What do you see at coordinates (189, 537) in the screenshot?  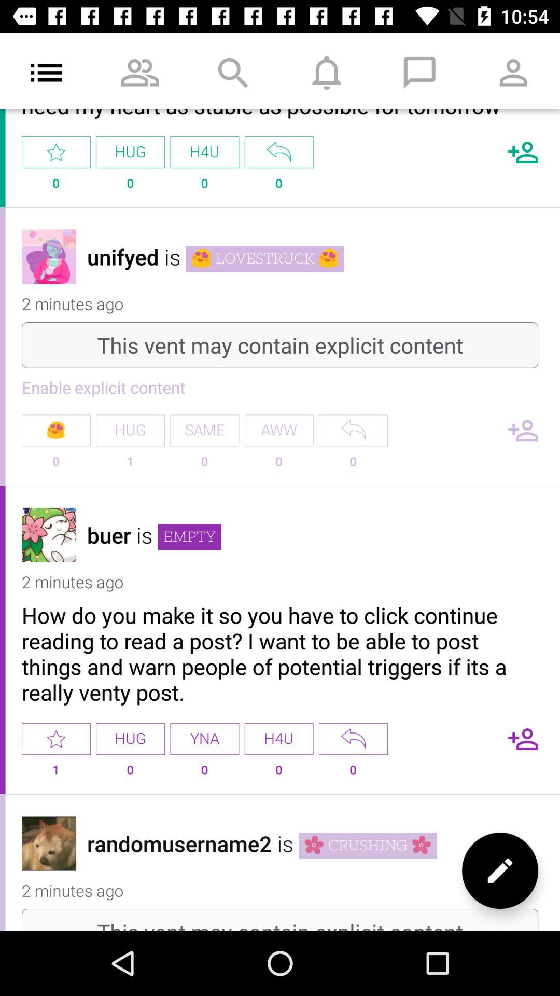 I see `open icon to the right of is icon` at bounding box center [189, 537].